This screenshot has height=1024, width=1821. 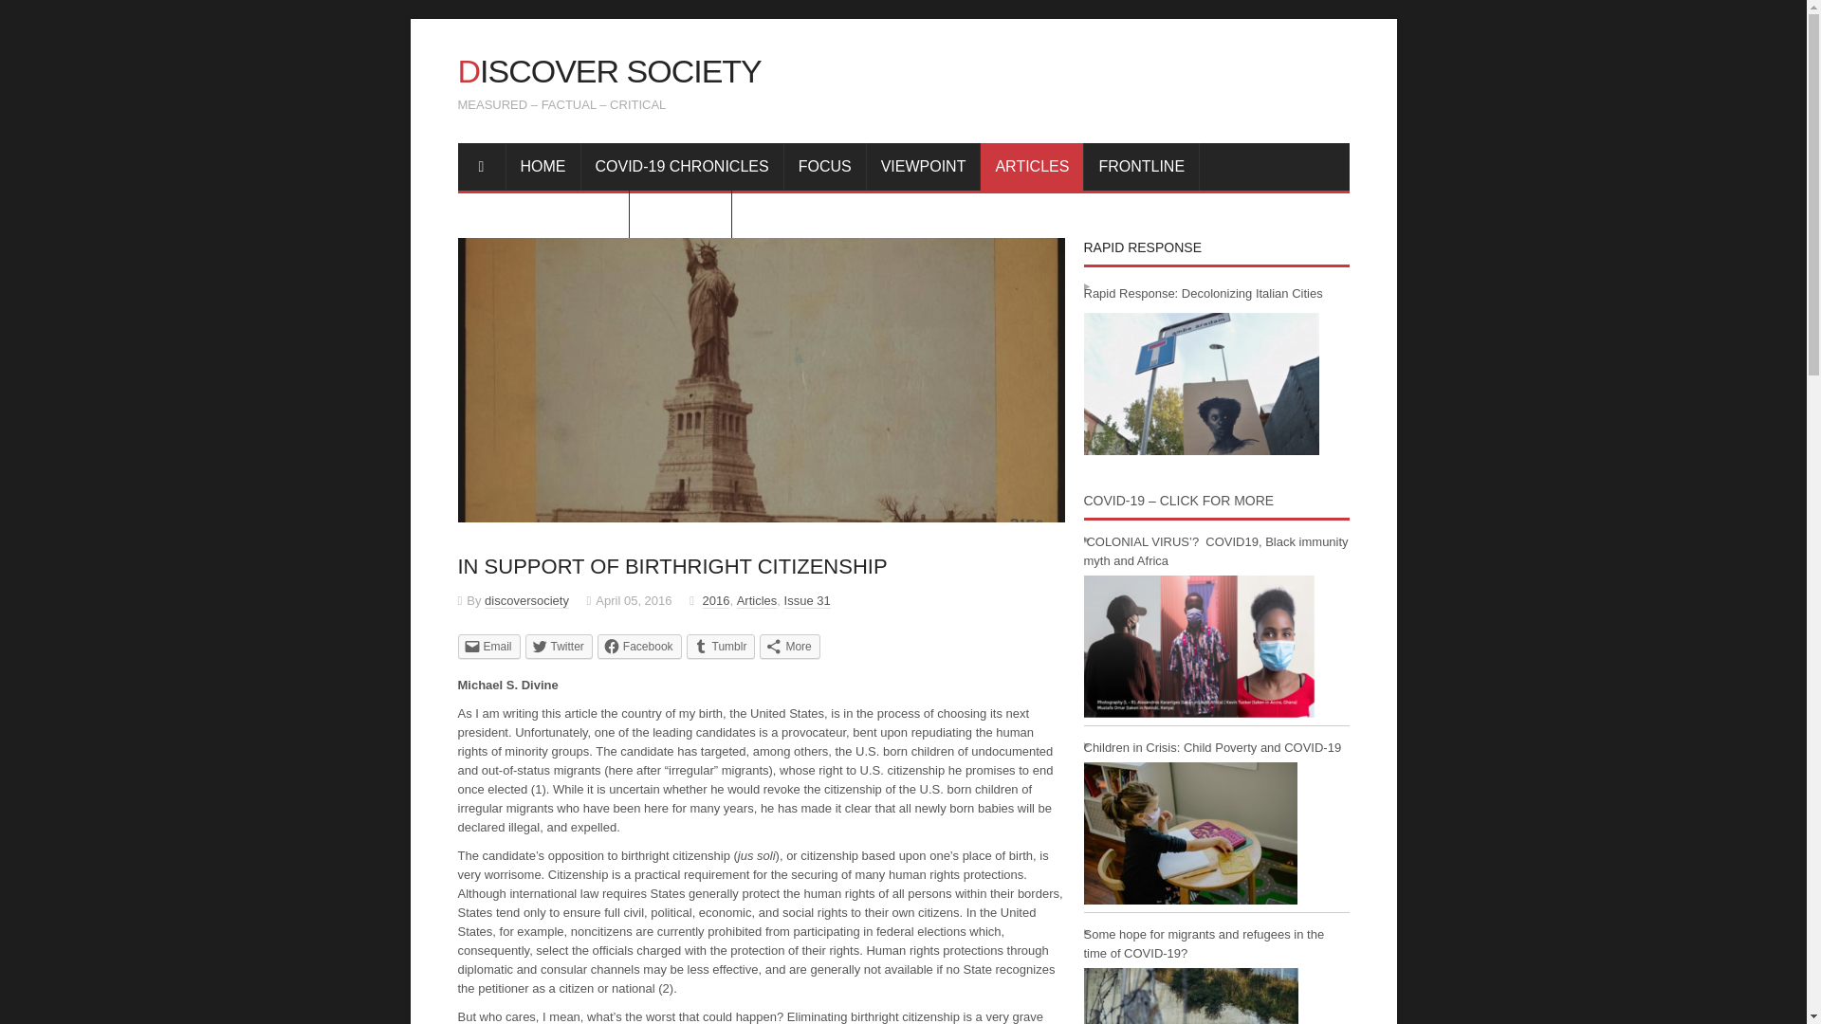 I want to click on Issue 31, so click(x=807, y=601).